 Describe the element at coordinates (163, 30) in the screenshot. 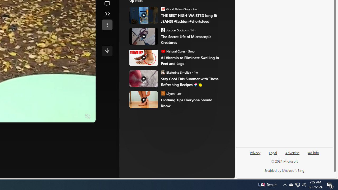

I see `Justice Dodson` at that location.